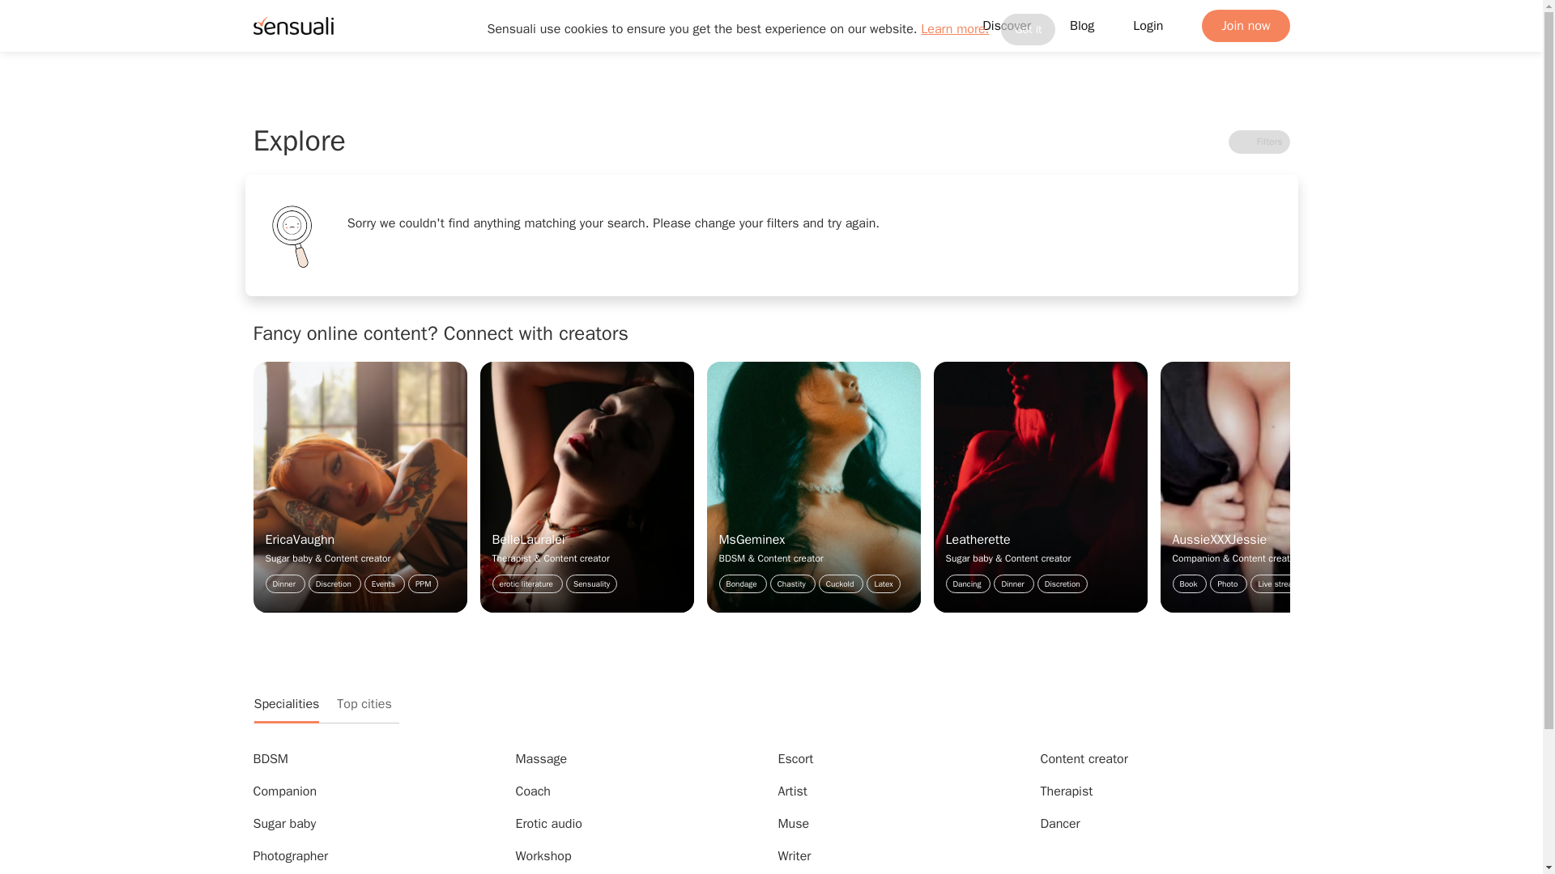 This screenshot has width=1555, height=874. What do you see at coordinates (541, 759) in the screenshot?
I see `Massage` at bounding box center [541, 759].